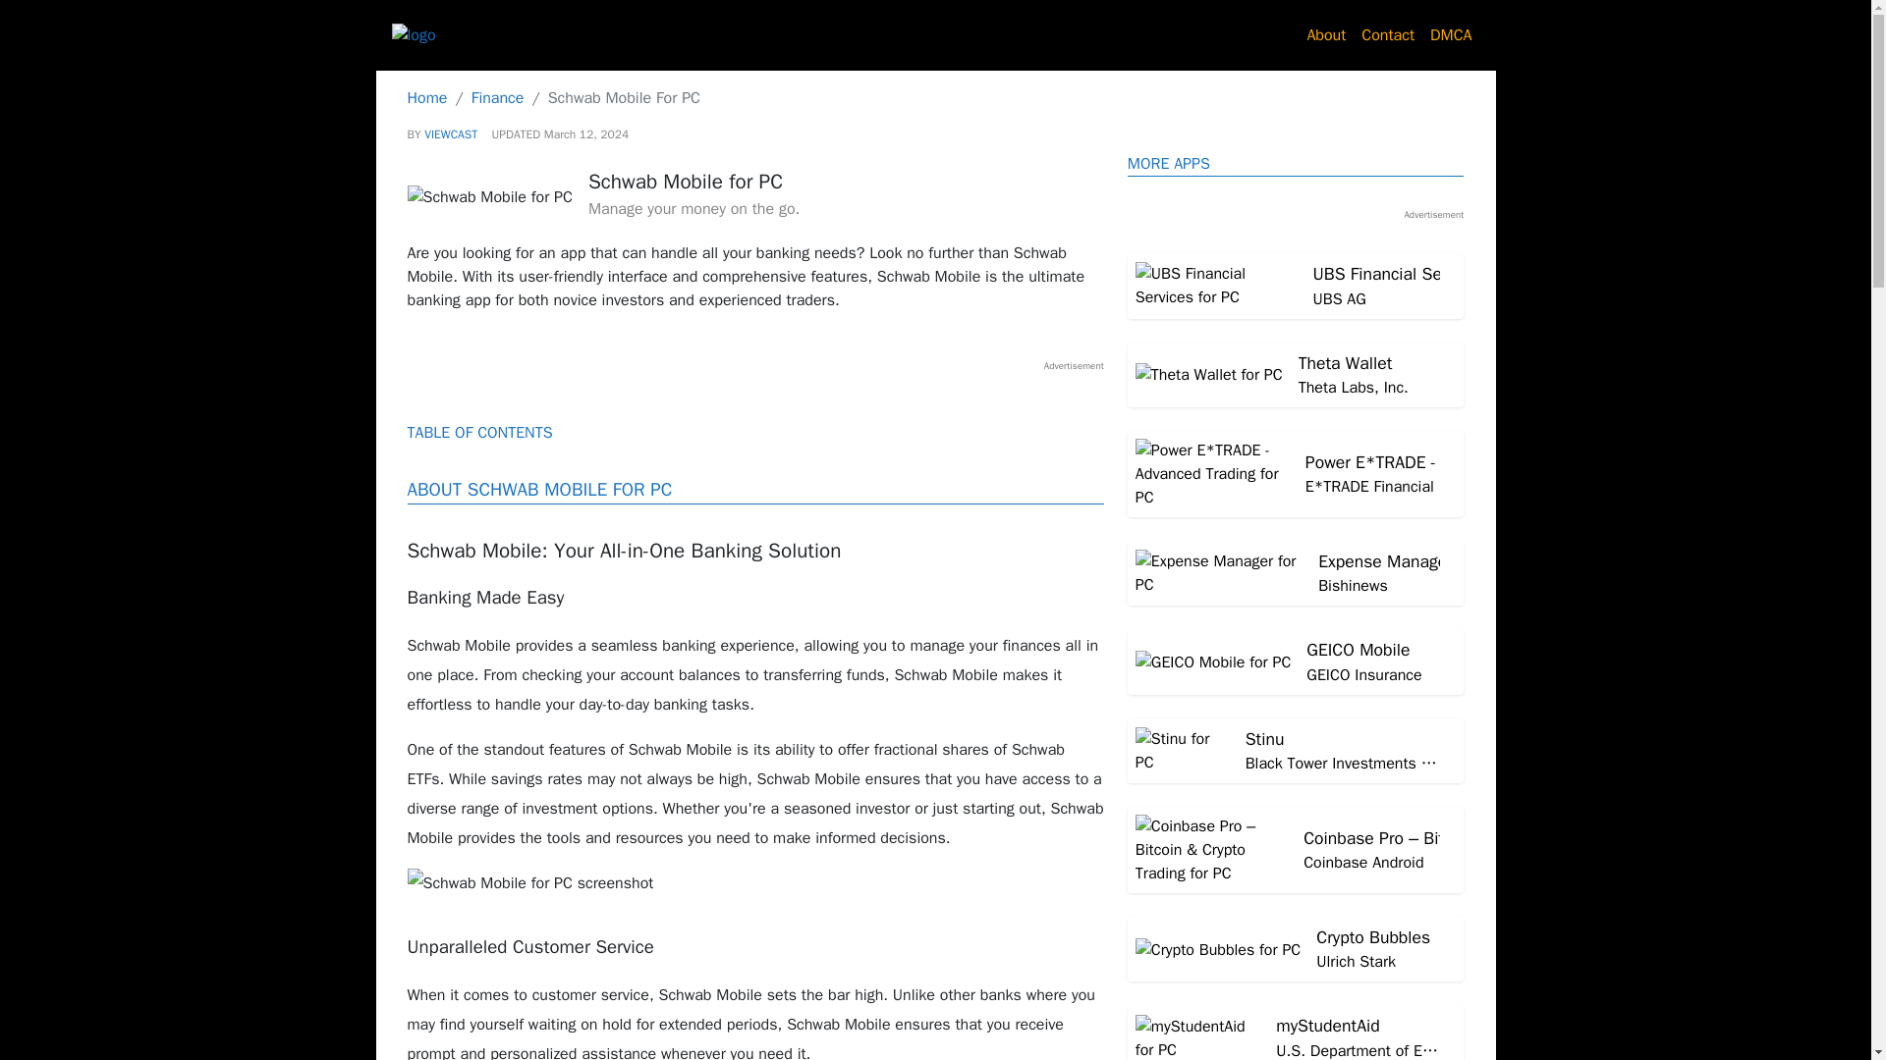 The width and height of the screenshot is (1886, 1060). What do you see at coordinates (1297, 751) in the screenshot?
I see `Stinu for PC` at bounding box center [1297, 751].